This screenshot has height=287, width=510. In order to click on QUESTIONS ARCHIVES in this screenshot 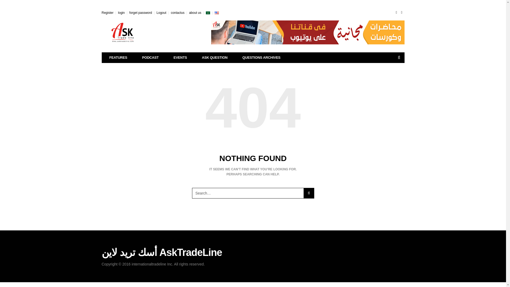, I will do `click(261, 57)`.